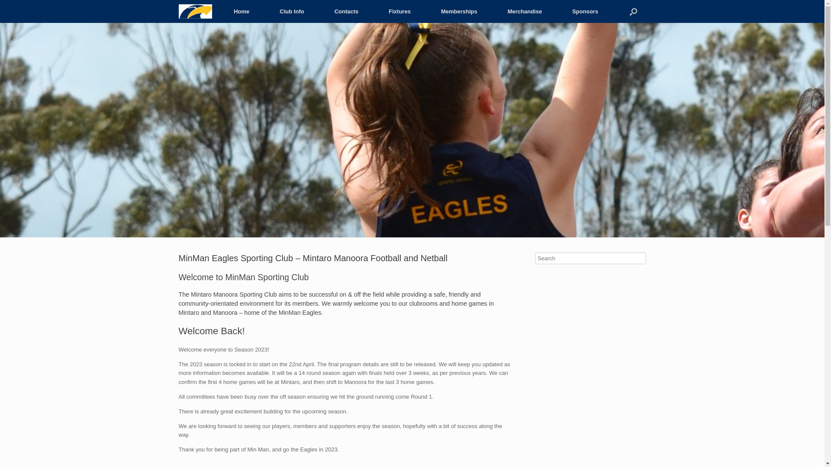 The width and height of the screenshot is (831, 467). Describe the element at coordinates (242, 11) in the screenshot. I see `Home` at that location.